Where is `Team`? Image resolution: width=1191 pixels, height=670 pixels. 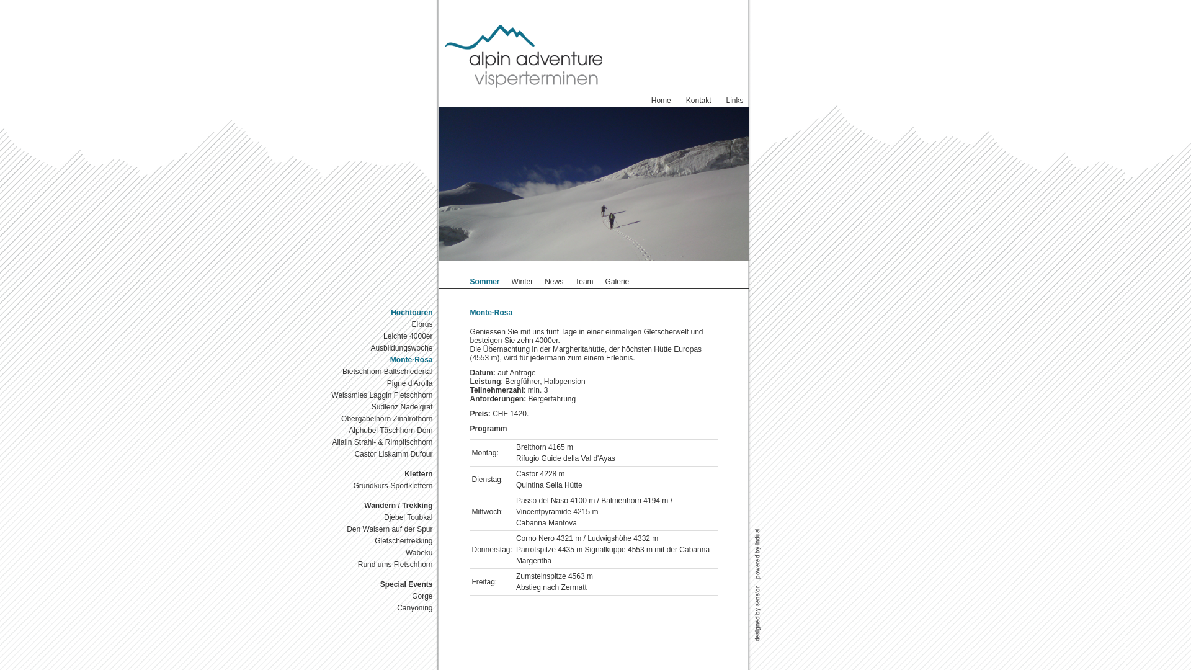 Team is located at coordinates (584, 282).